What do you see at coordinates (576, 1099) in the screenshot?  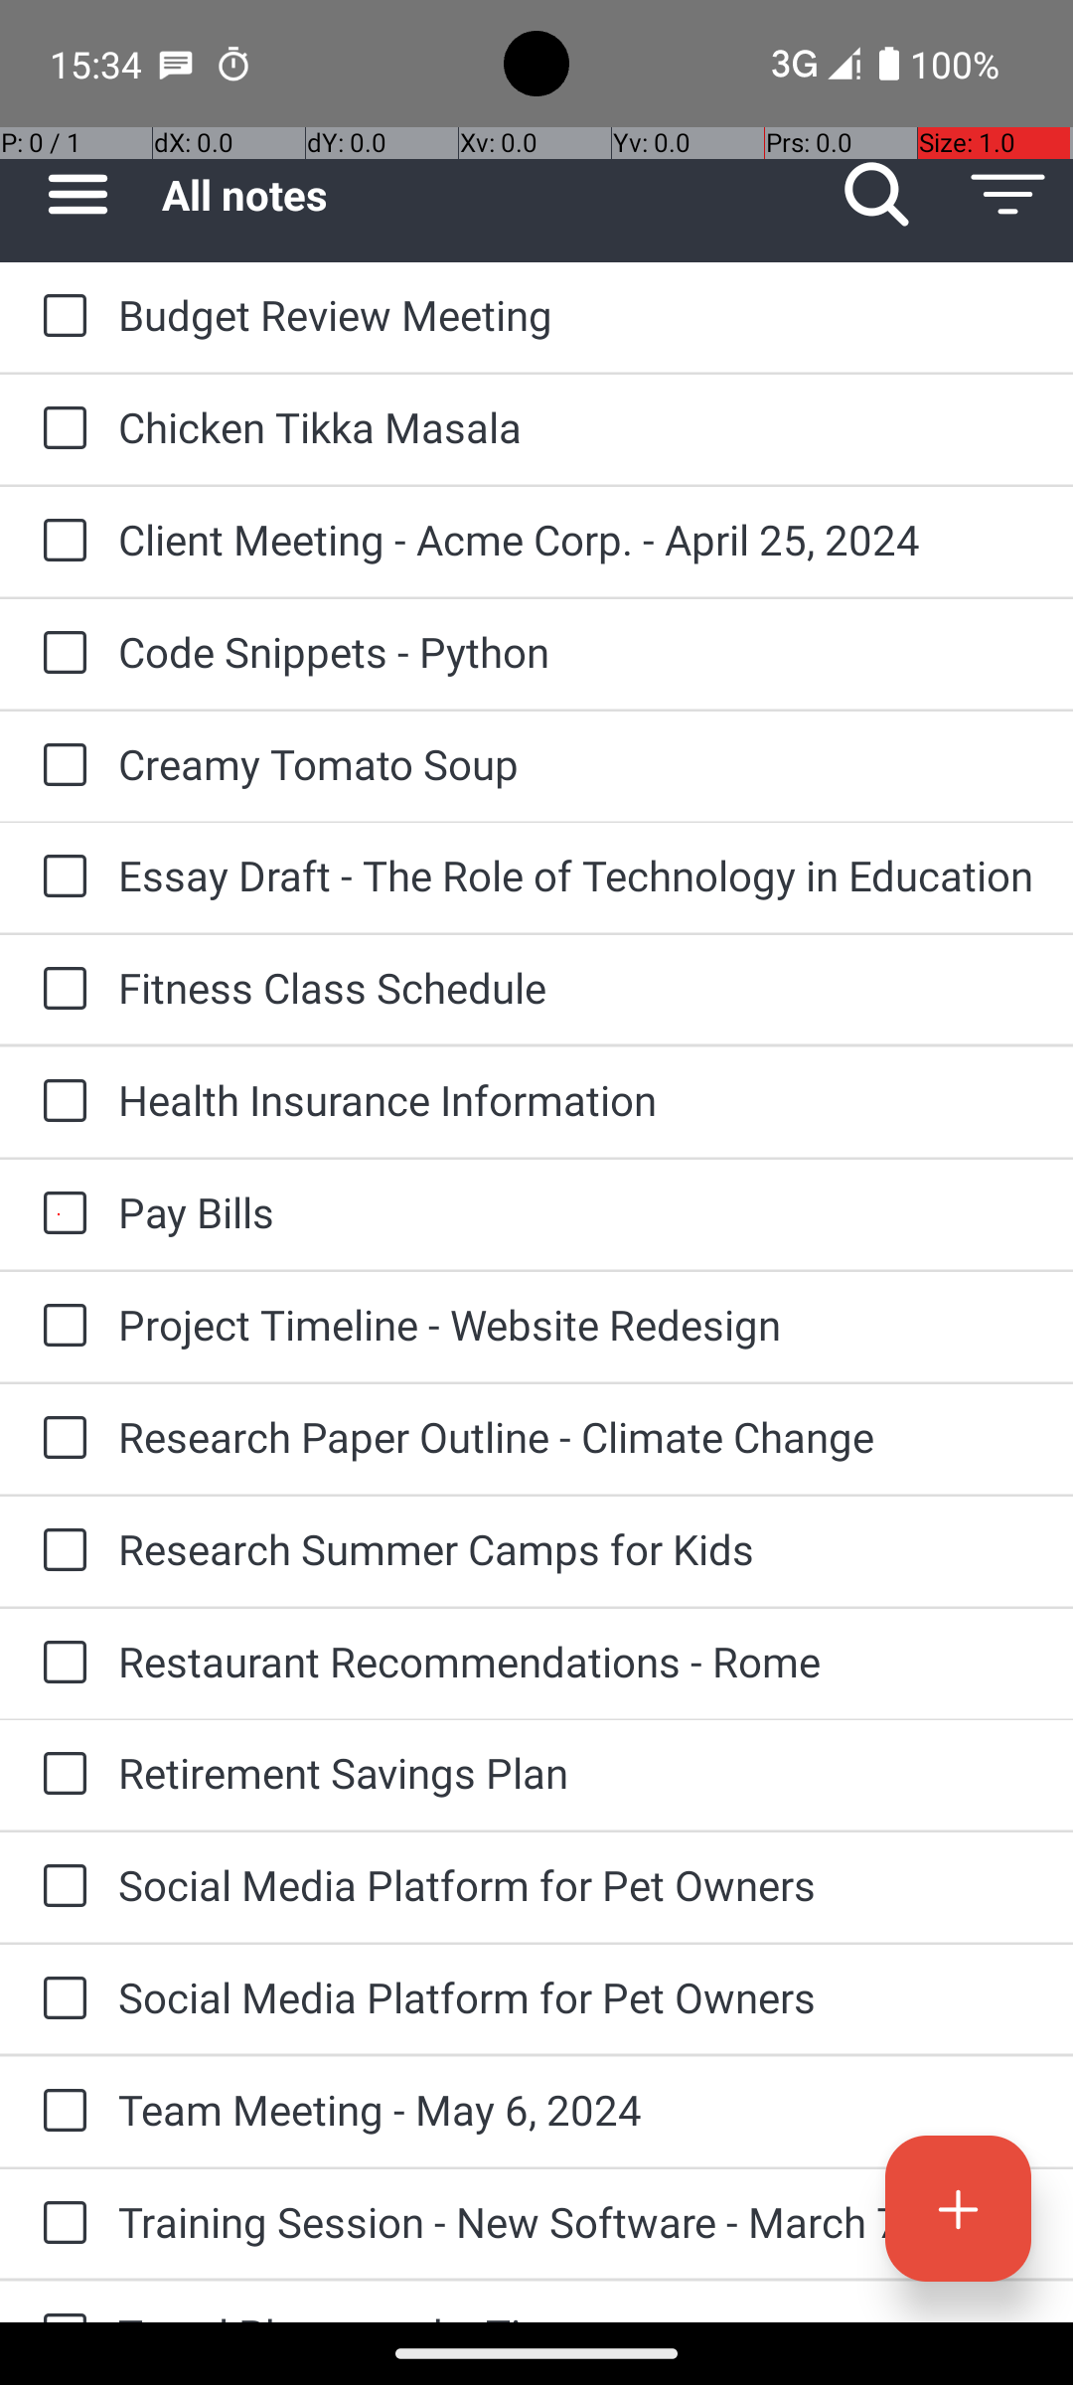 I see `Health Insurance Information` at bounding box center [576, 1099].